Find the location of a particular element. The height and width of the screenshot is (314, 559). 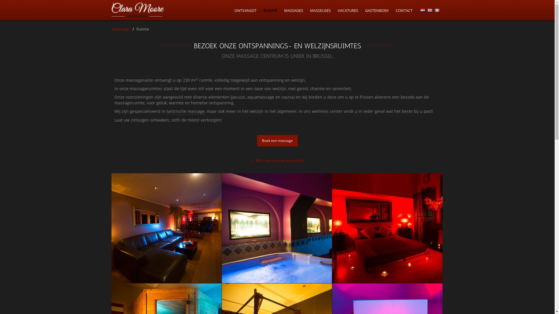

MASSAGES is located at coordinates (293, 10).